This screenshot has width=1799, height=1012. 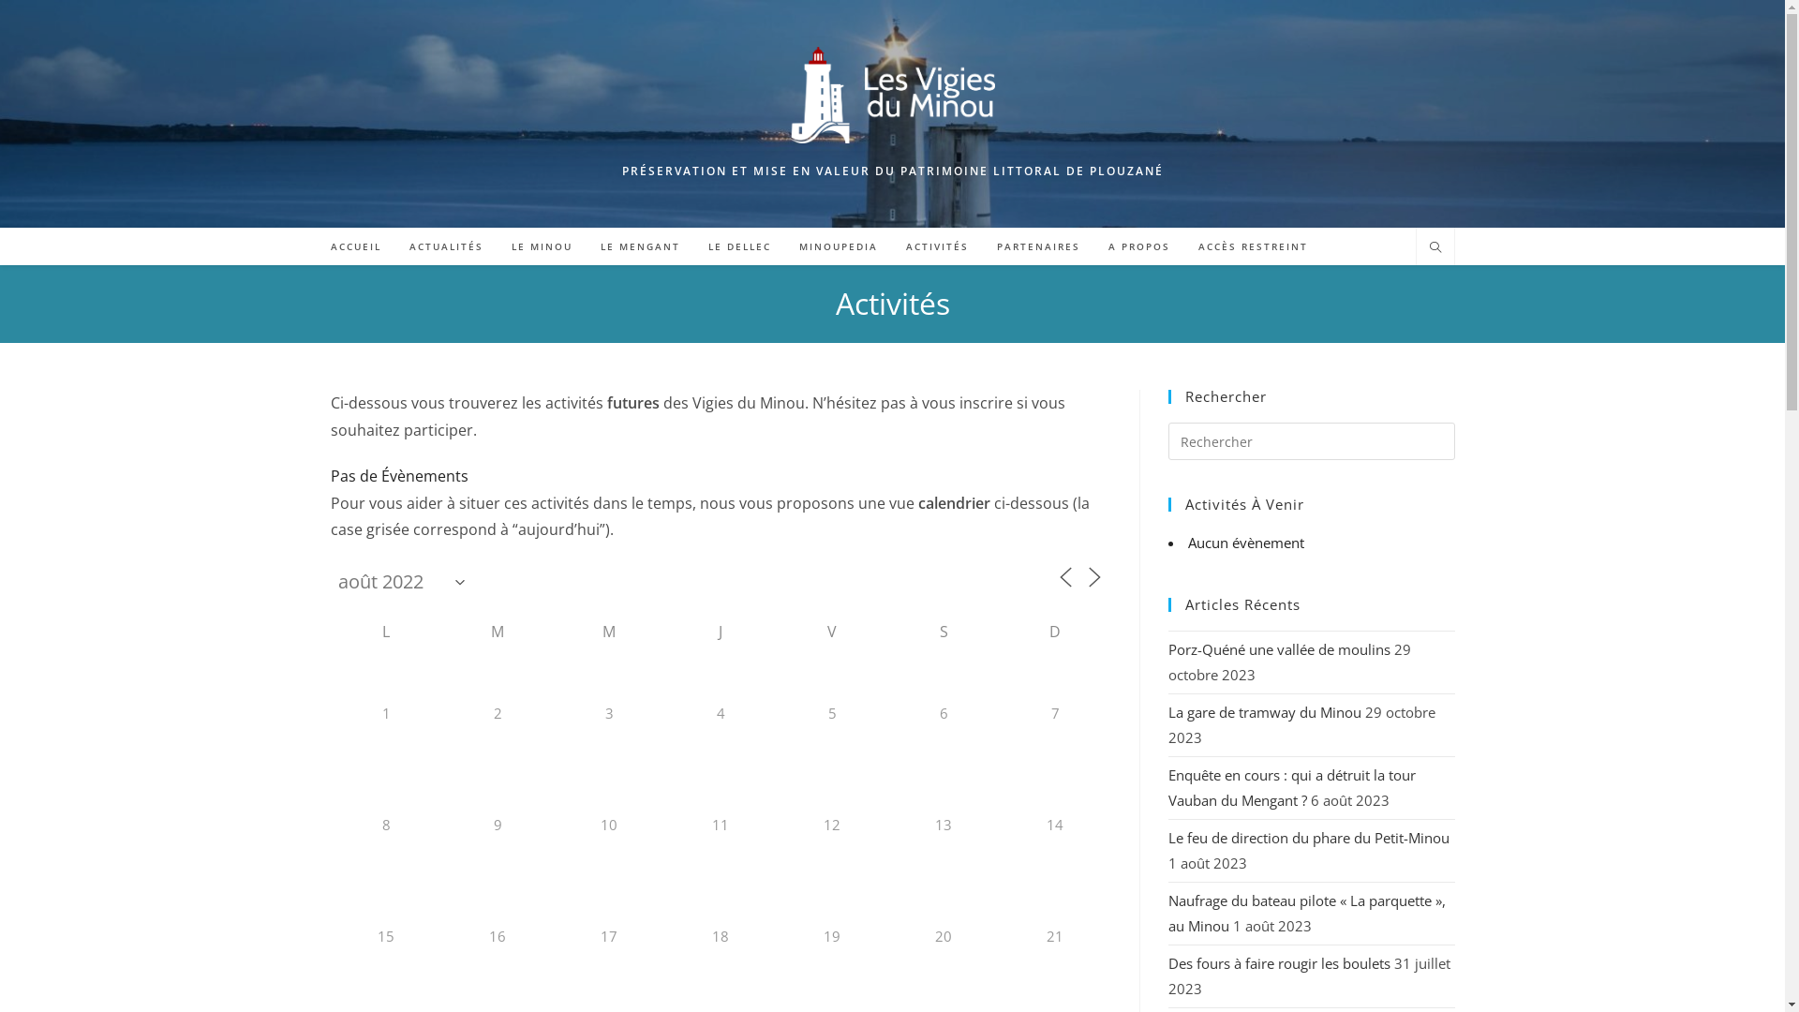 I want to click on A PROPOS, so click(x=1139, y=246).